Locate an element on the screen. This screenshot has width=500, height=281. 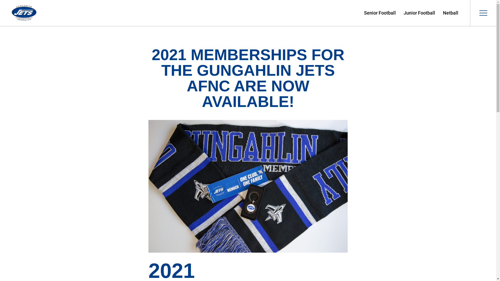
Netball is located at coordinates (451, 13).